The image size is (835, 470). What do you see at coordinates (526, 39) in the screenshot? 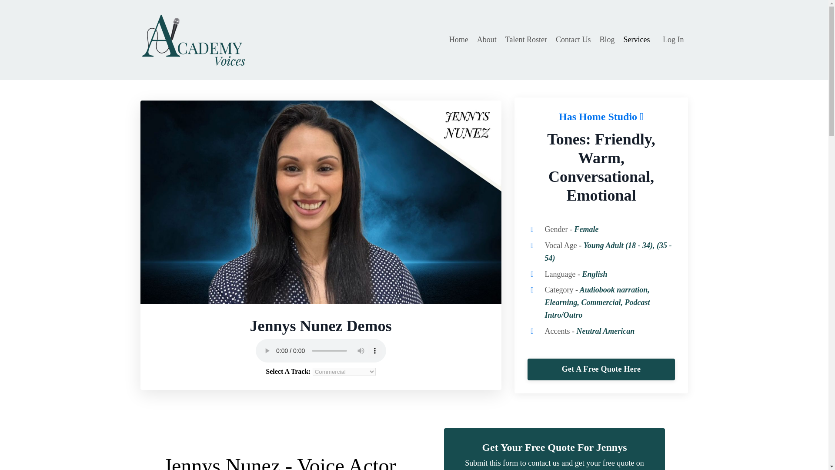
I see `Talent Roster` at bounding box center [526, 39].